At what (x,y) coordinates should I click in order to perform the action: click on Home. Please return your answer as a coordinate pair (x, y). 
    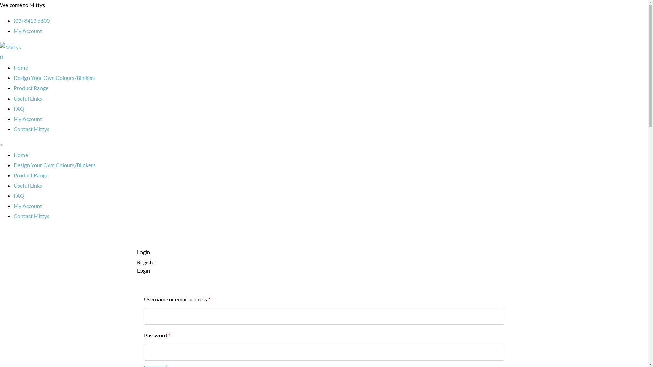
    Looking at the image, I should click on (21, 155).